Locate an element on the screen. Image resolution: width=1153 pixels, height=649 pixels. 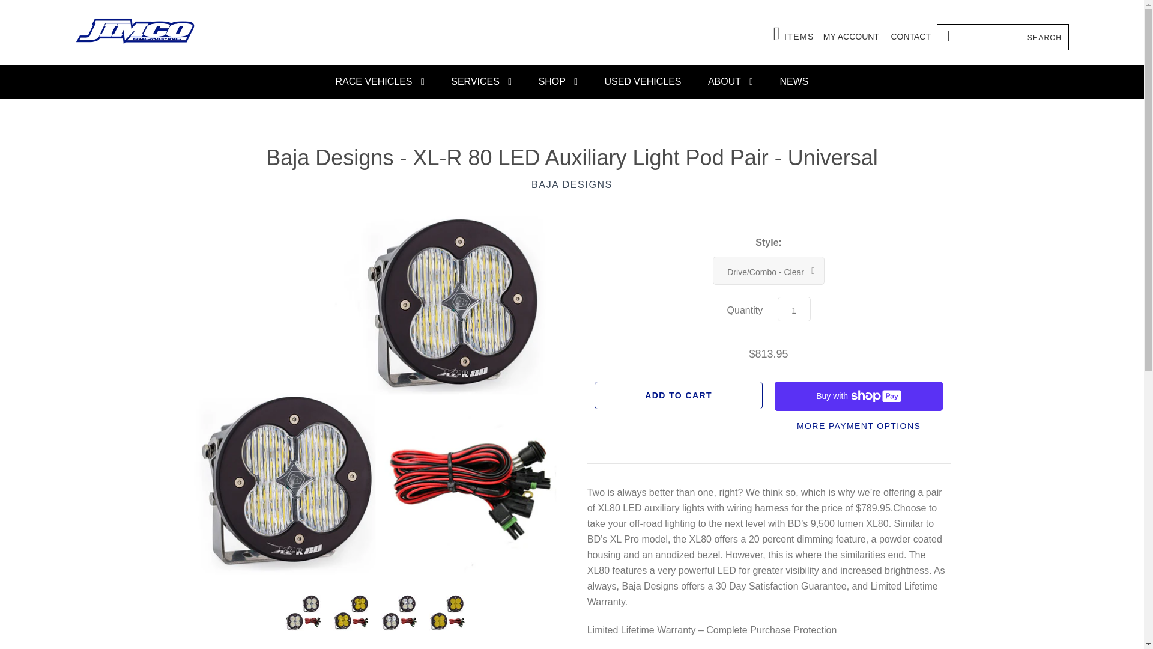
1 is located at coordinates (794, 34).